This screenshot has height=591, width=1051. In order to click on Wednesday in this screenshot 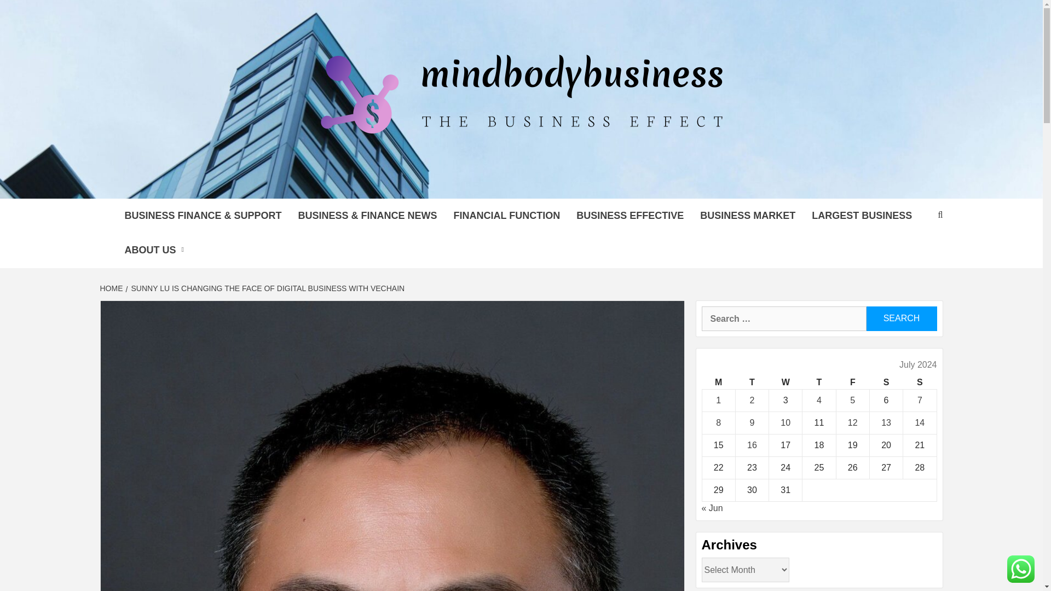, I will do `click(786, 382)`.